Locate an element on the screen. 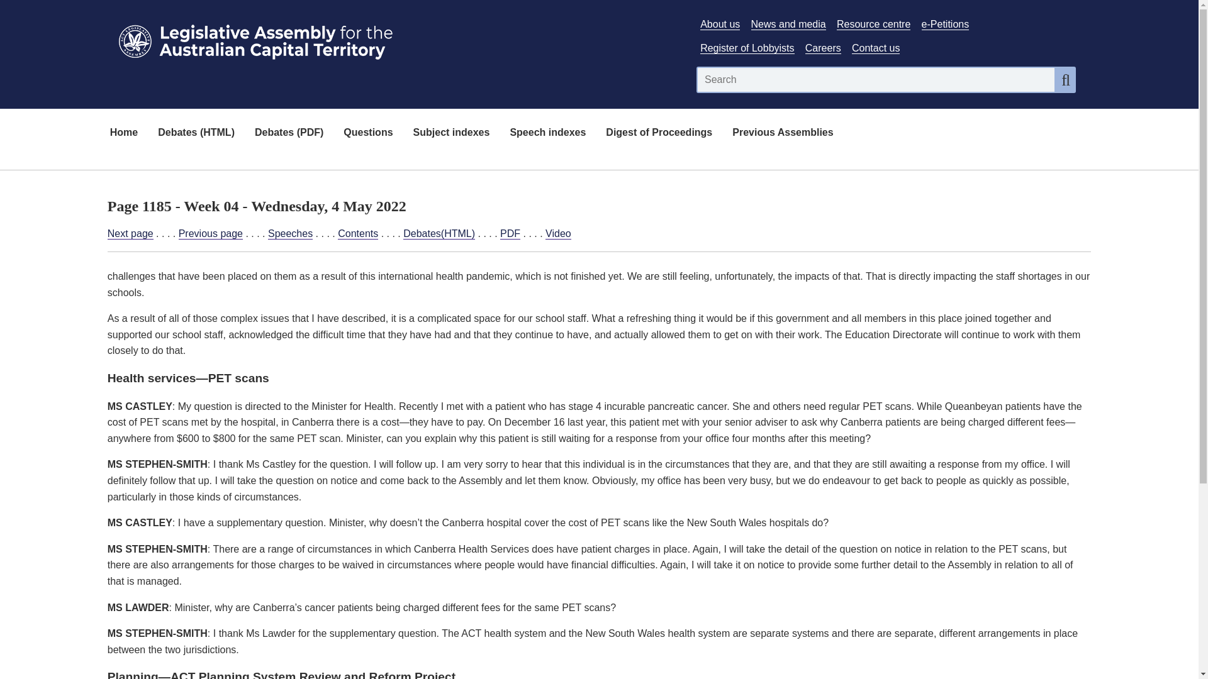 The width and height of the screenshot is (1208, 679). Contact us is located at coordinates (876, 48).